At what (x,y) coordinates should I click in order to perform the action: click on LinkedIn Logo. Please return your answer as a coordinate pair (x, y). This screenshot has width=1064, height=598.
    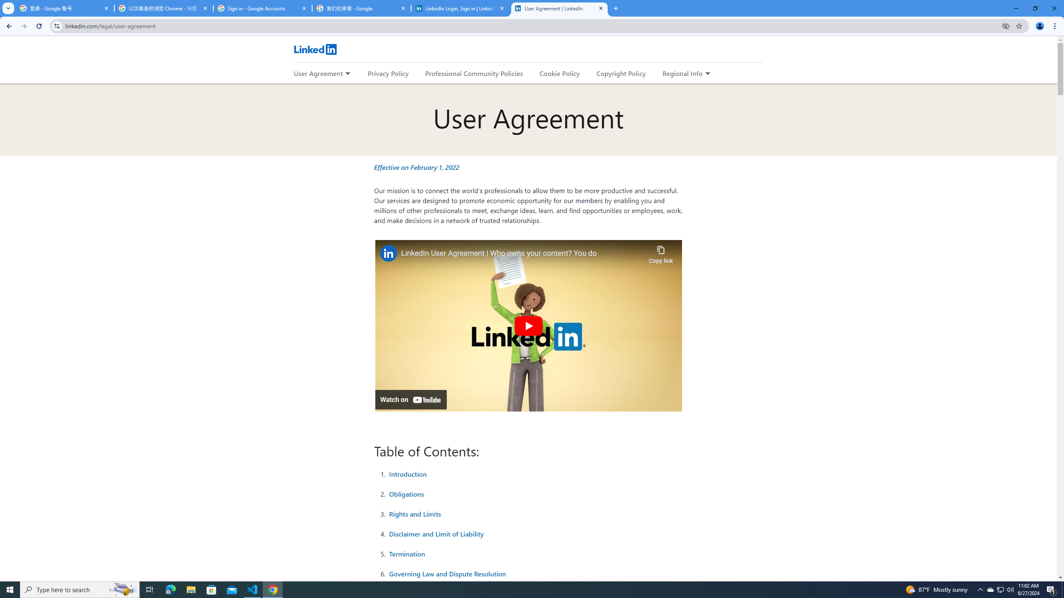
    Looking at the image, I should click on (315, 49).